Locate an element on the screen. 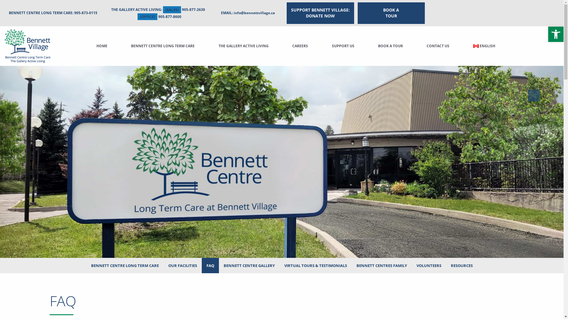 The image size is (568, 319). OUR FACILITIES is located at coordinates (182, 265).